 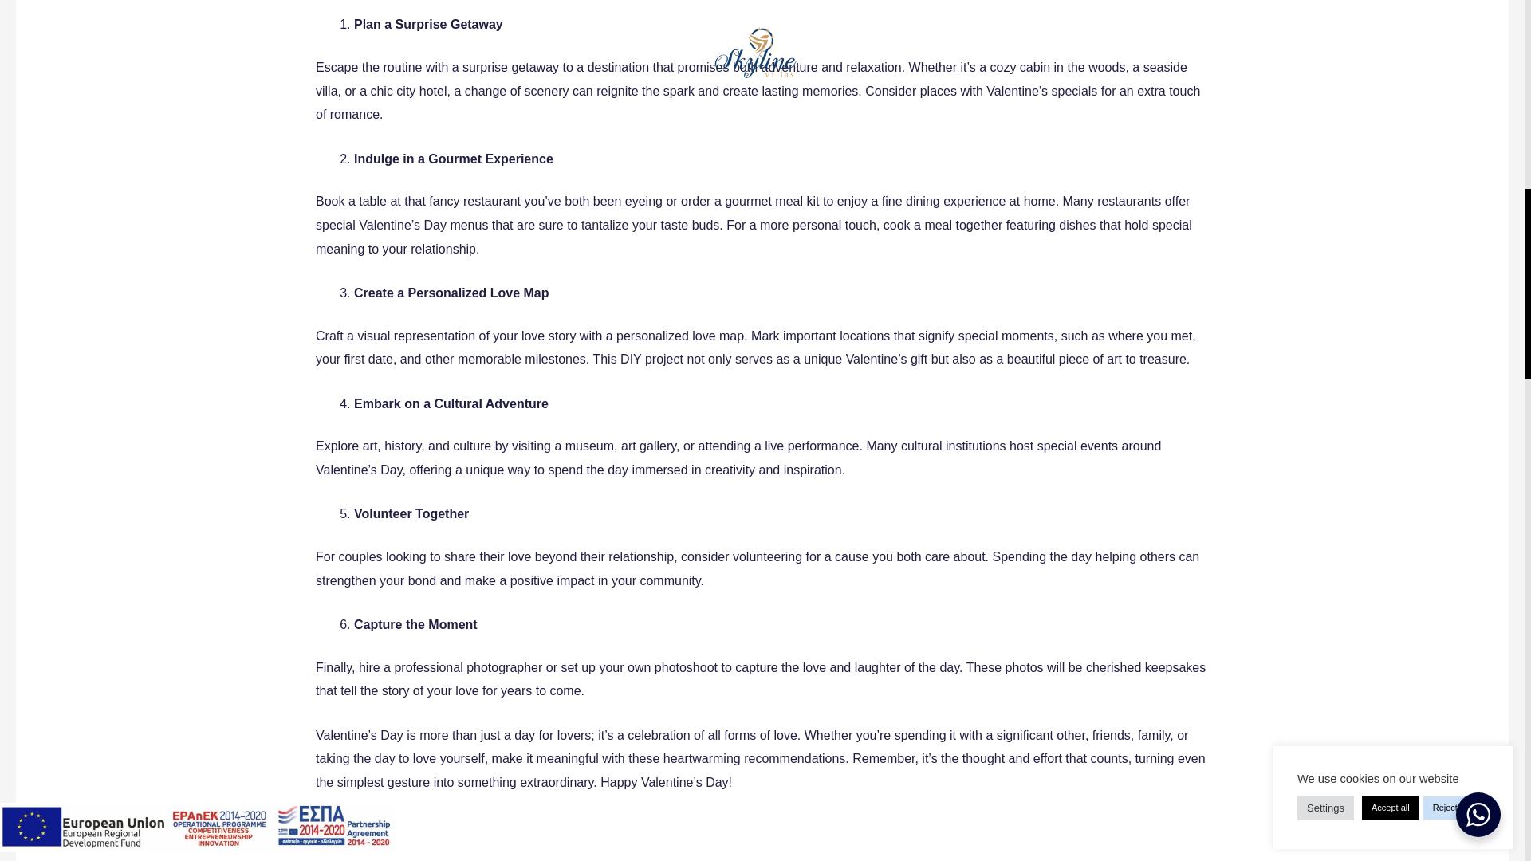 I want to click on Villa Horizon, so click(x=555, y=475).